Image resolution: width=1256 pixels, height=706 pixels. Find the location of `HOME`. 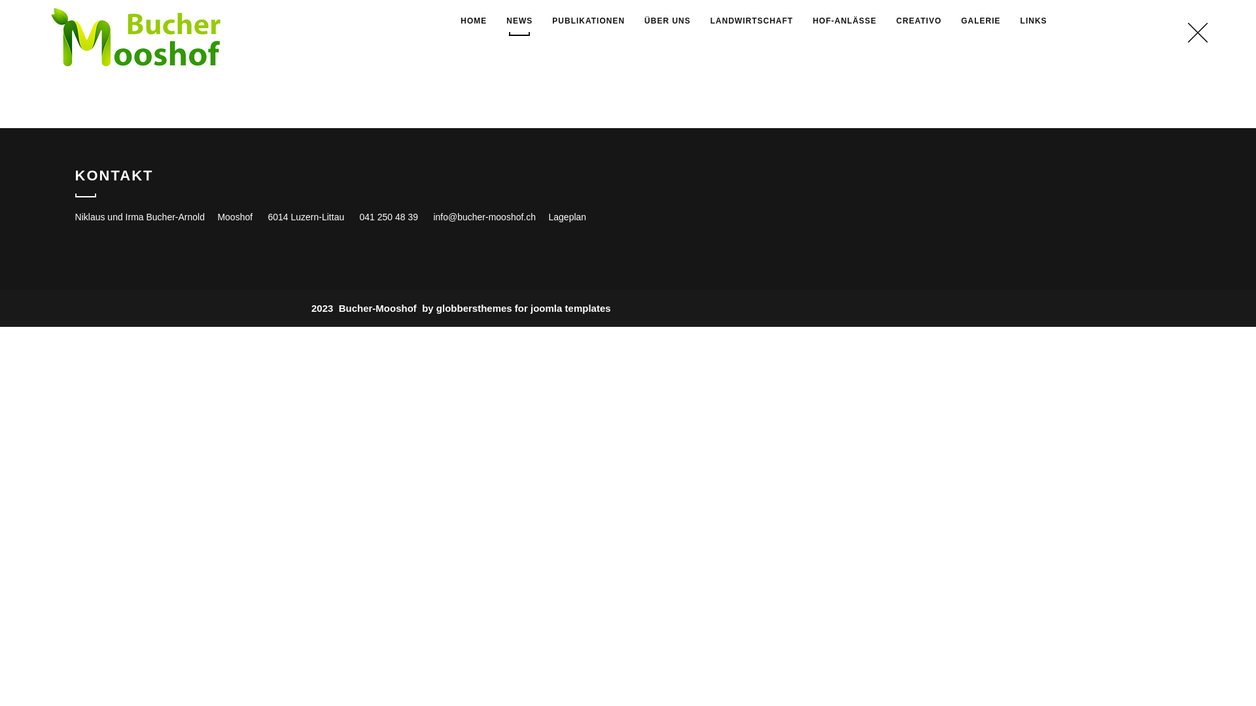

HOME is located at coordinates (474, 23).